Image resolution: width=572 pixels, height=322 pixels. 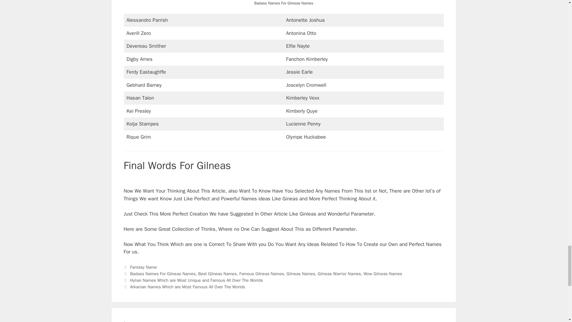 I want to click on Gilneas Names, so click(x=301, y=274).